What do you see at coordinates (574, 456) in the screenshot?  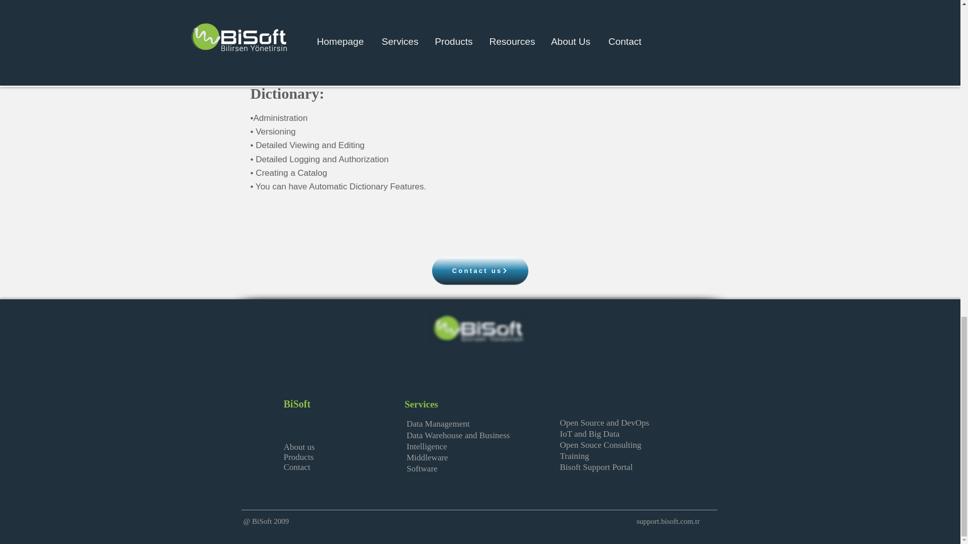 I see `Training` at bounding box center [574, 456].